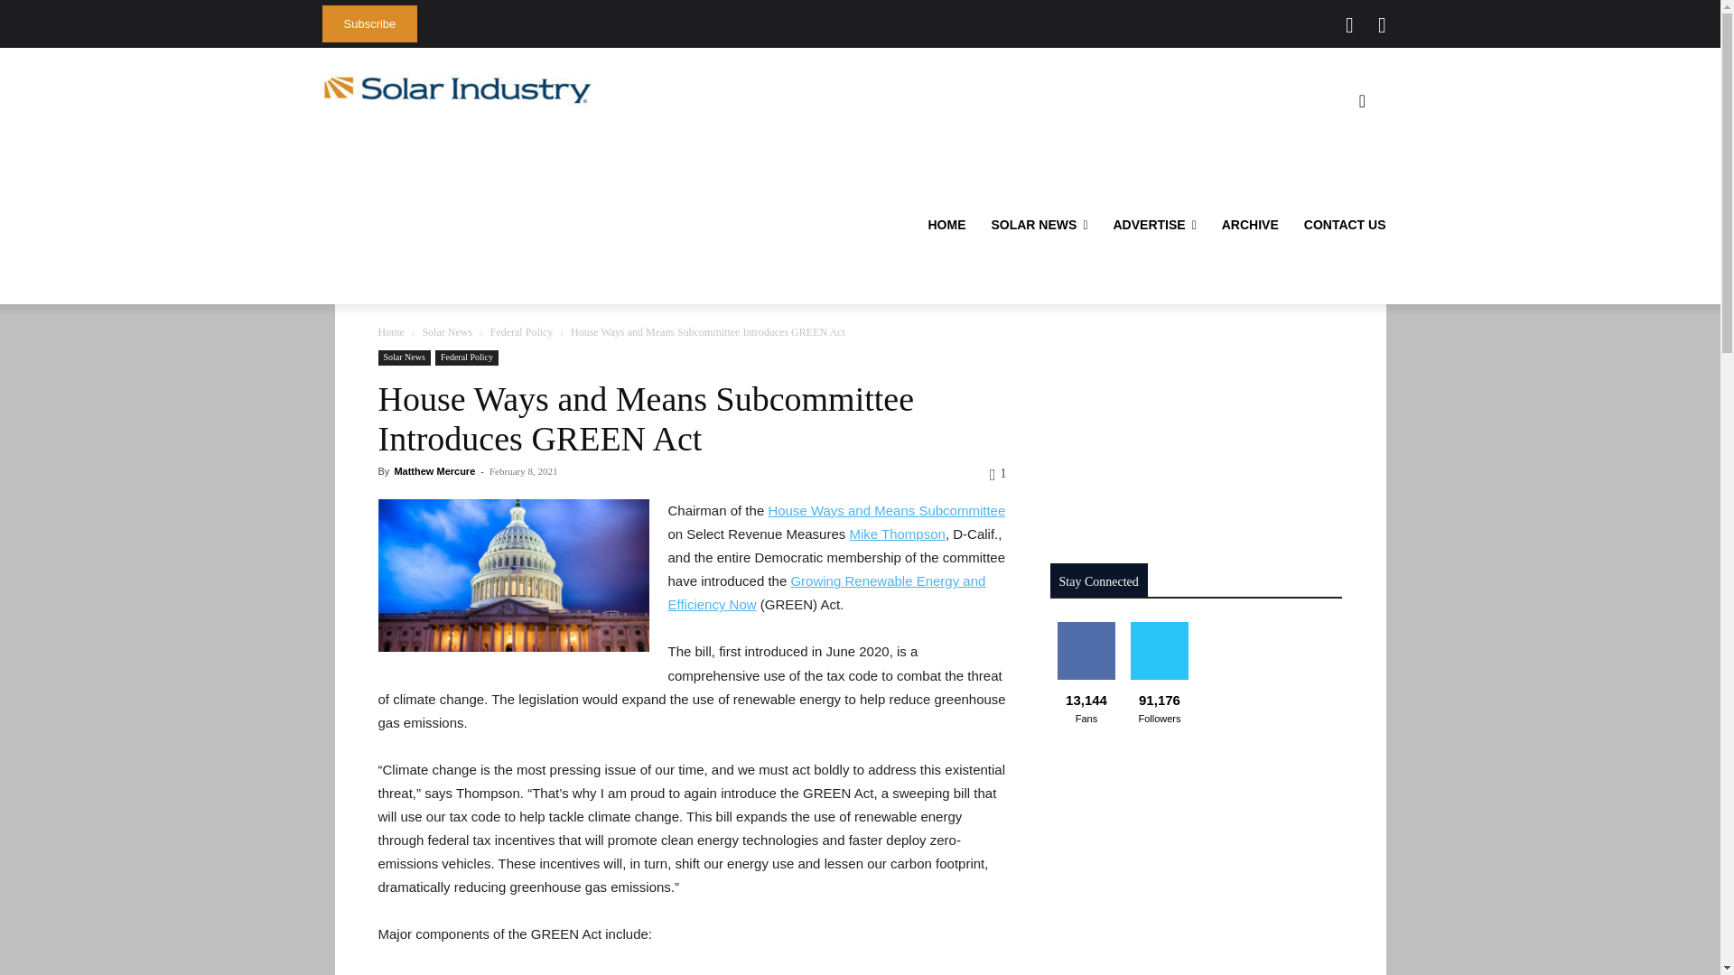 Image resolution: width=1734 pixels, height=975 pixels. I want to click on Twitter, so click(1349, 25).